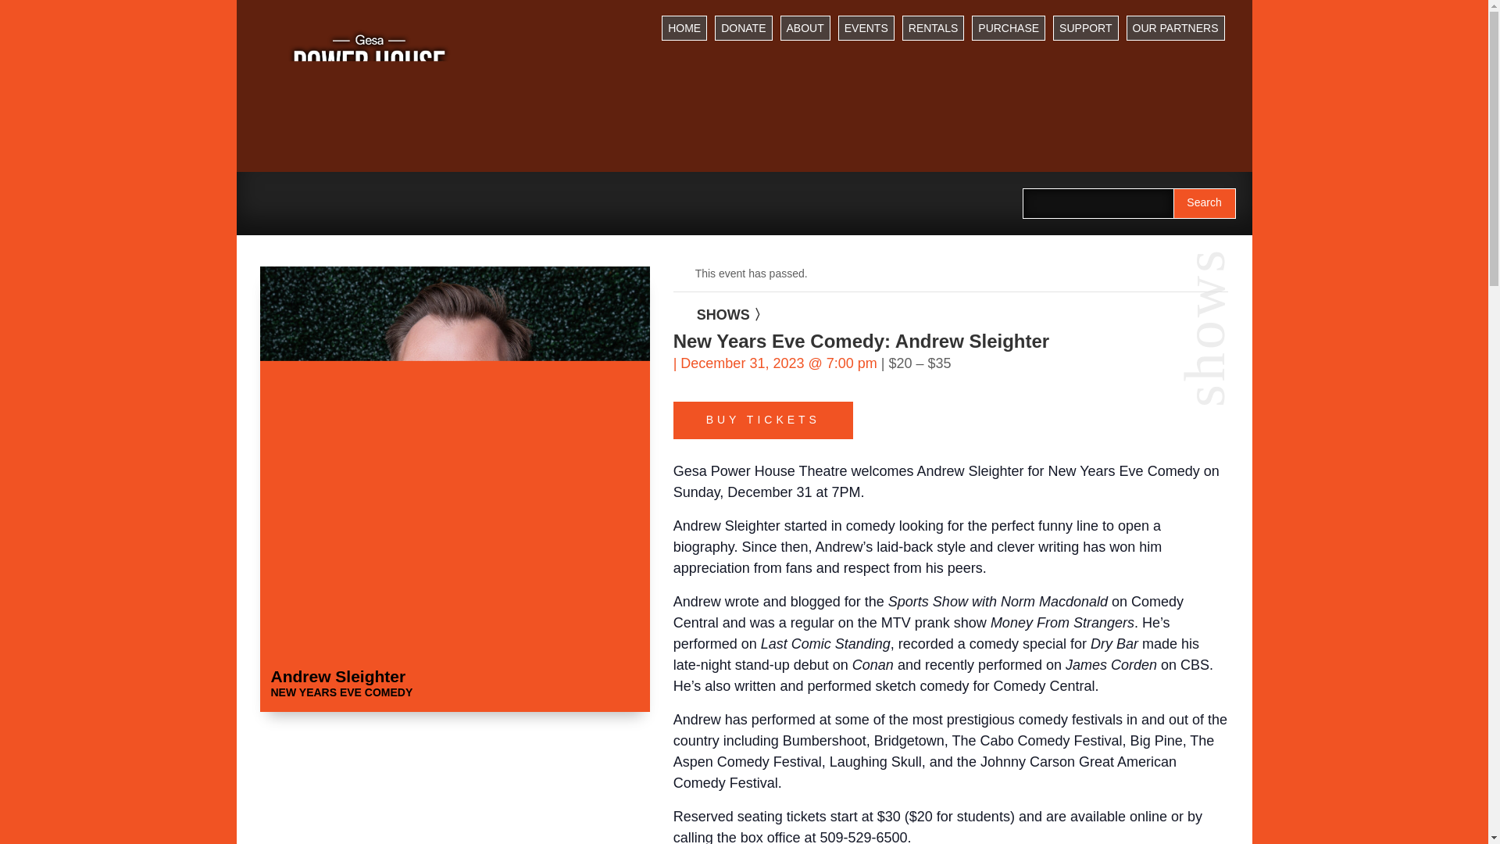 This screenshot has width=1500, height=844. I want to click on HOME, so click(684, 28).